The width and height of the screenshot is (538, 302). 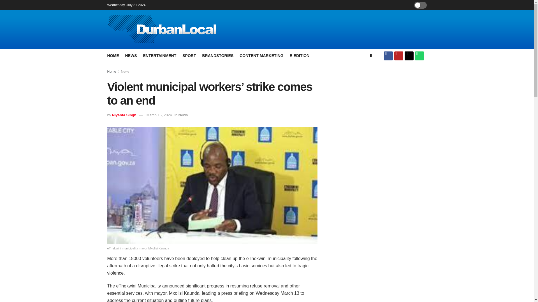 I want to click on BRANDSTORIES, so click(x=218, y=55).